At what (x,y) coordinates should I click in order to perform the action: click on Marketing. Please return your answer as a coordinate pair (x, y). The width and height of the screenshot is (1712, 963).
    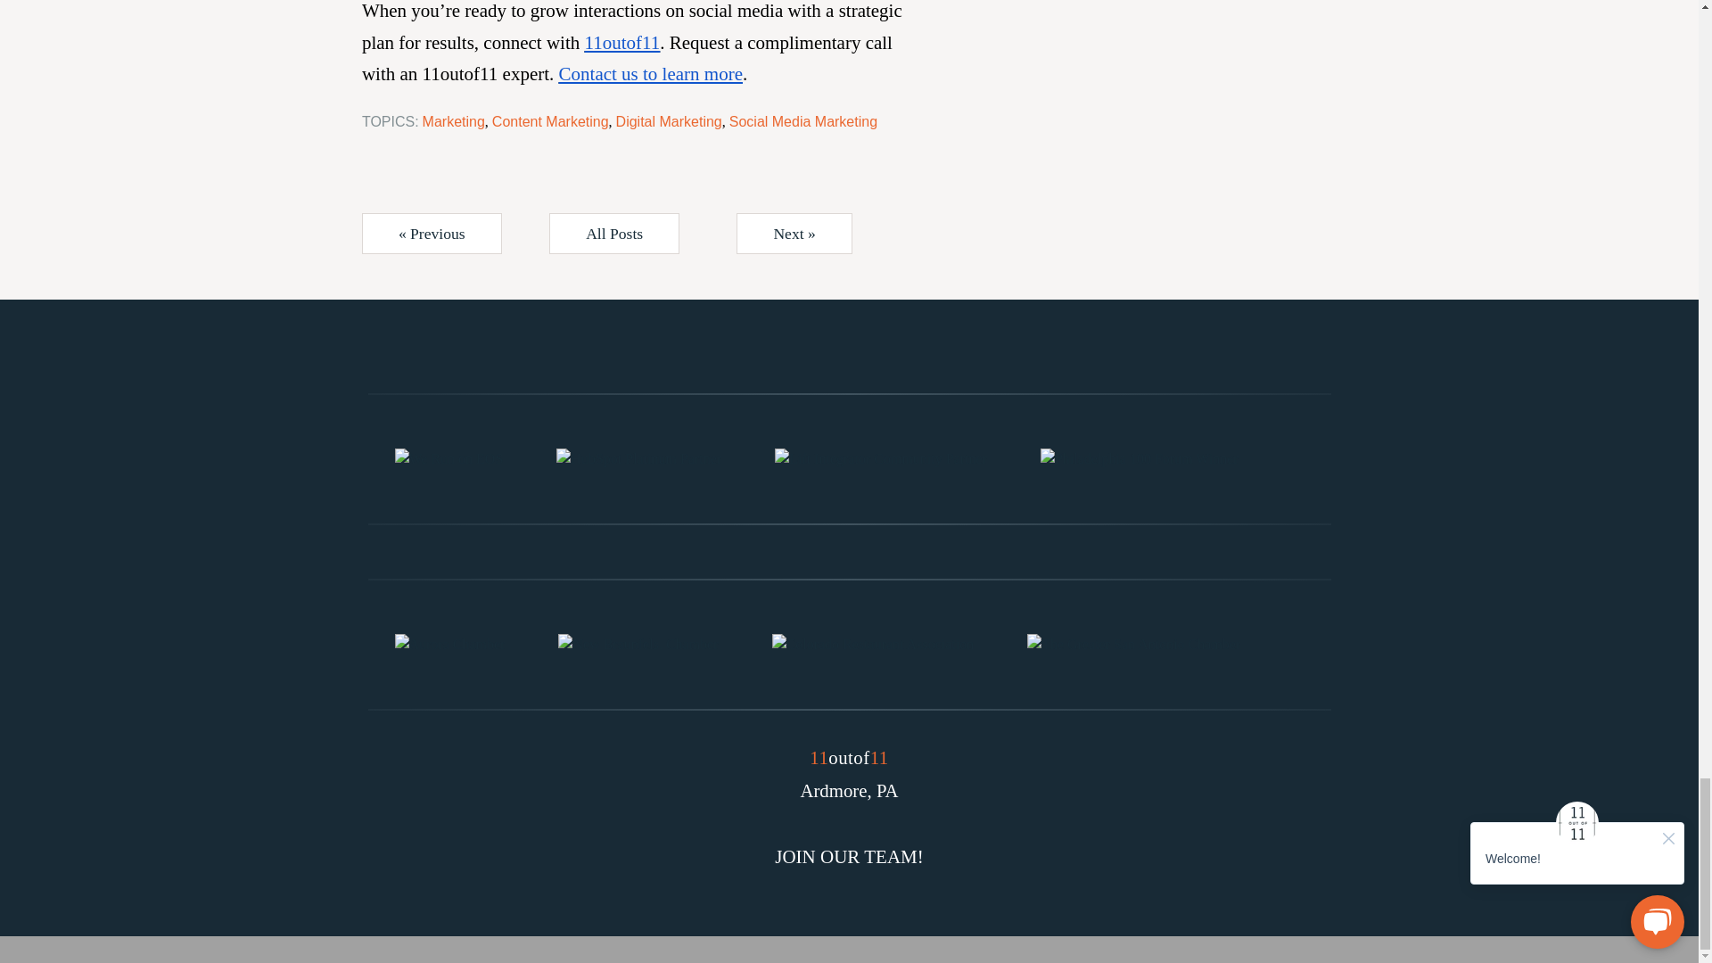
    Looking at the image, I should click on (453, 121).